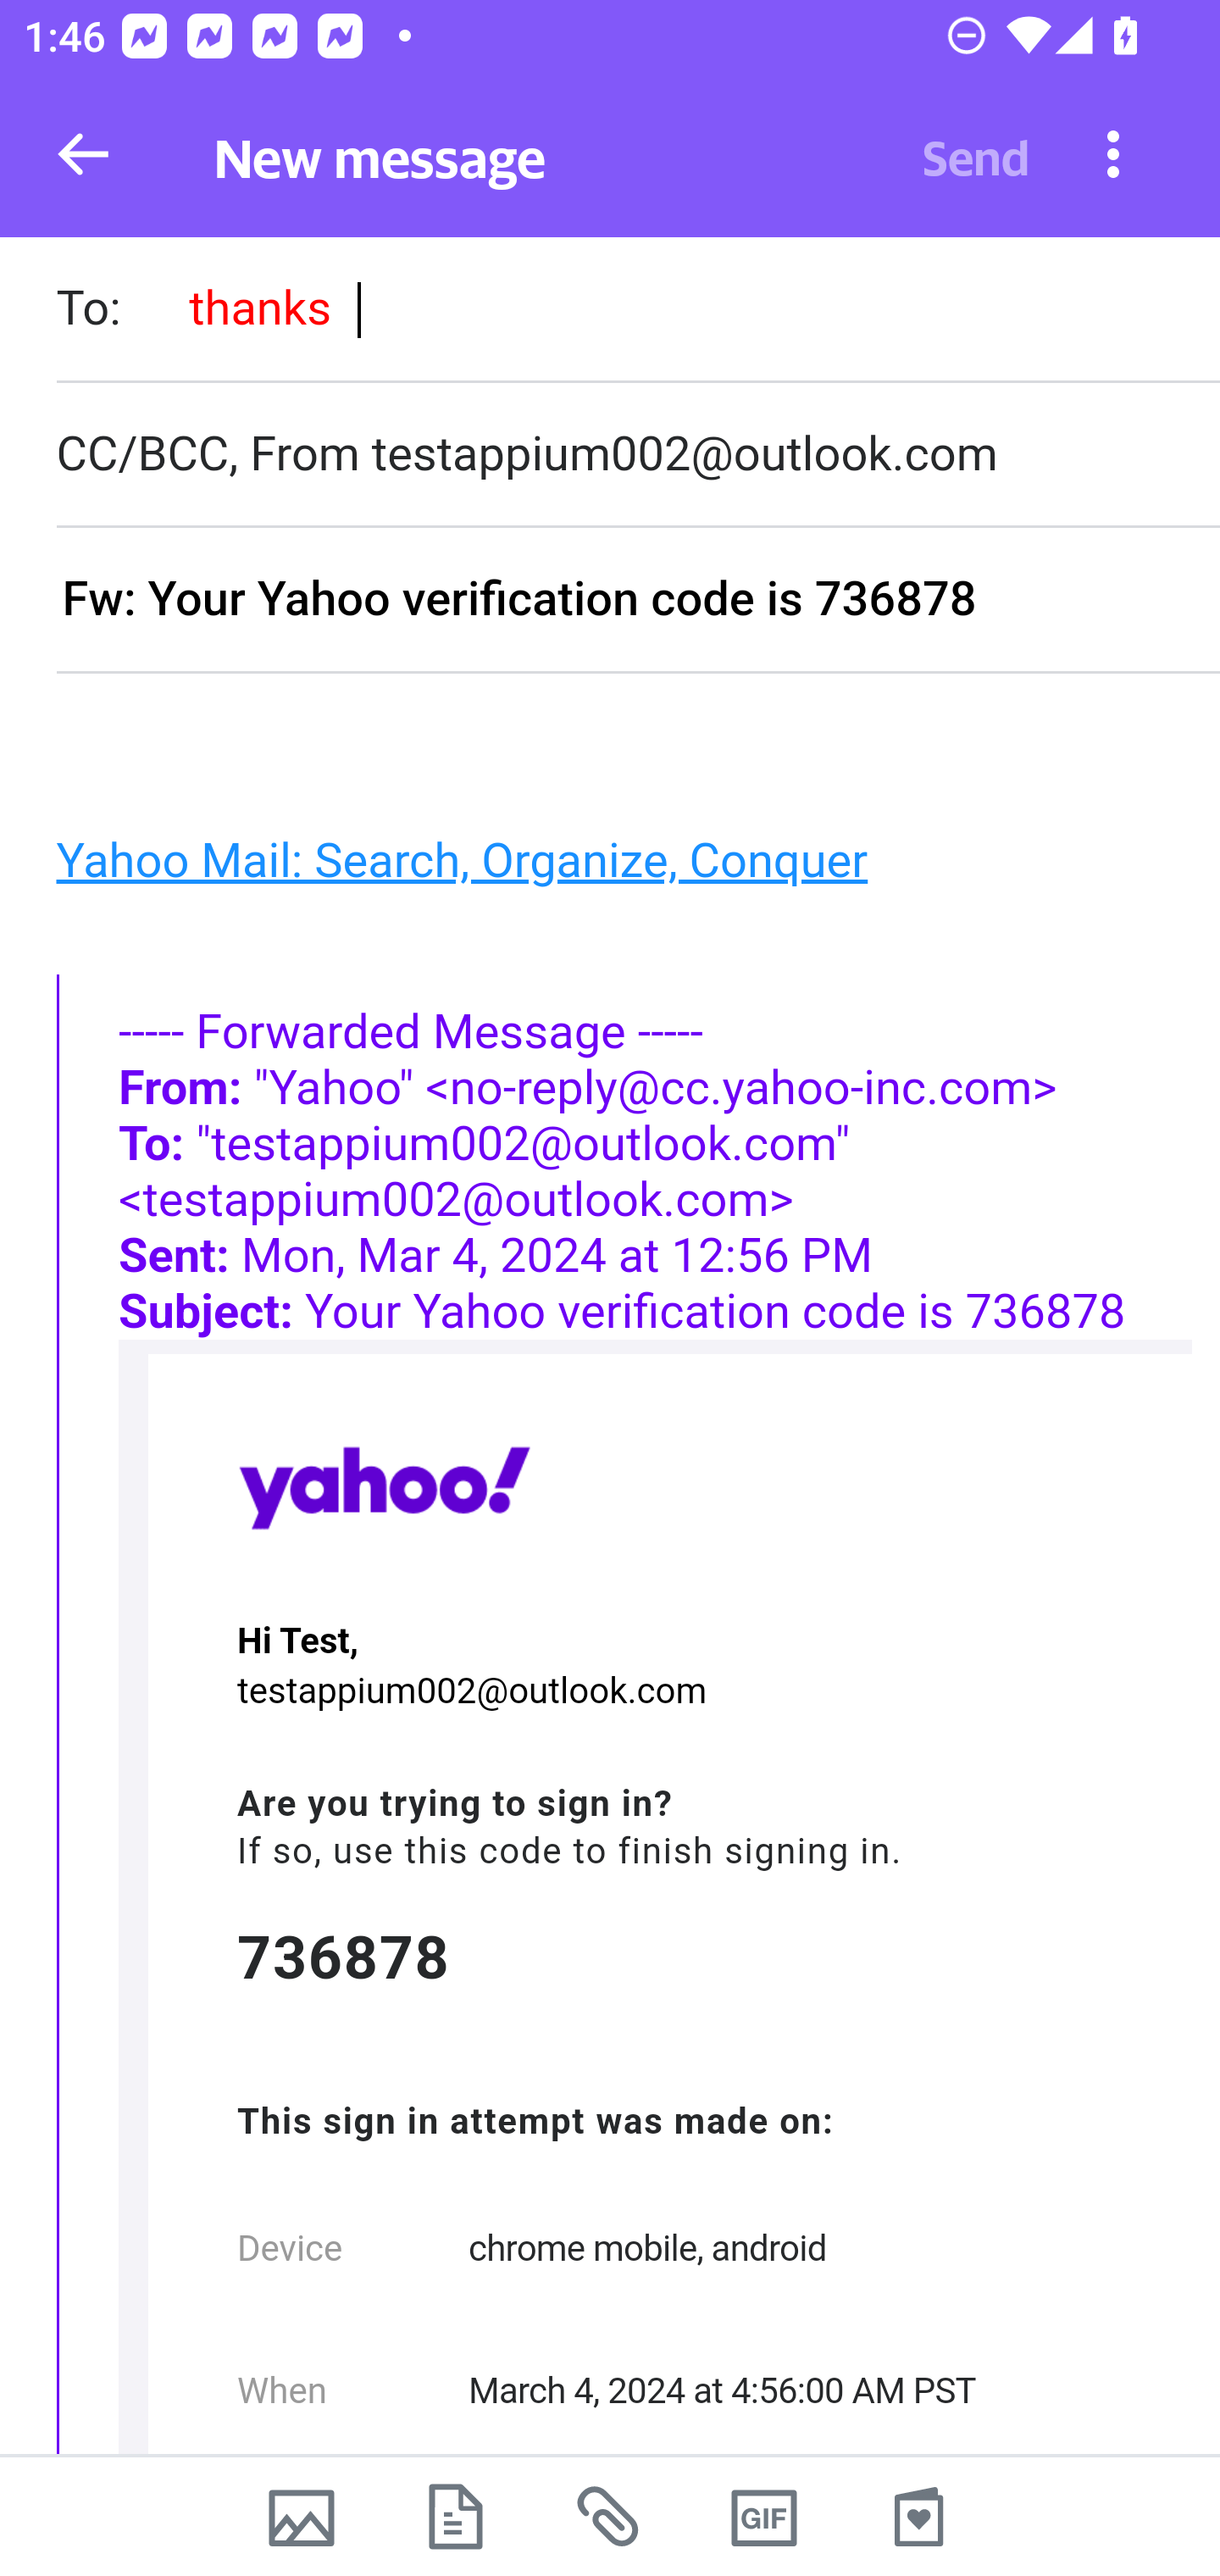 The image size is (1220, 2576). What do you see at coordinates (83, 154) in the screenshot?
I see `Back` at bounding box center [83, 154].